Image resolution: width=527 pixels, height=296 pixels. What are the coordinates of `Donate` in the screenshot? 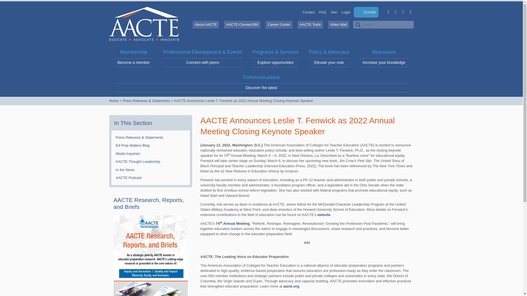 It's located at (366, 12).